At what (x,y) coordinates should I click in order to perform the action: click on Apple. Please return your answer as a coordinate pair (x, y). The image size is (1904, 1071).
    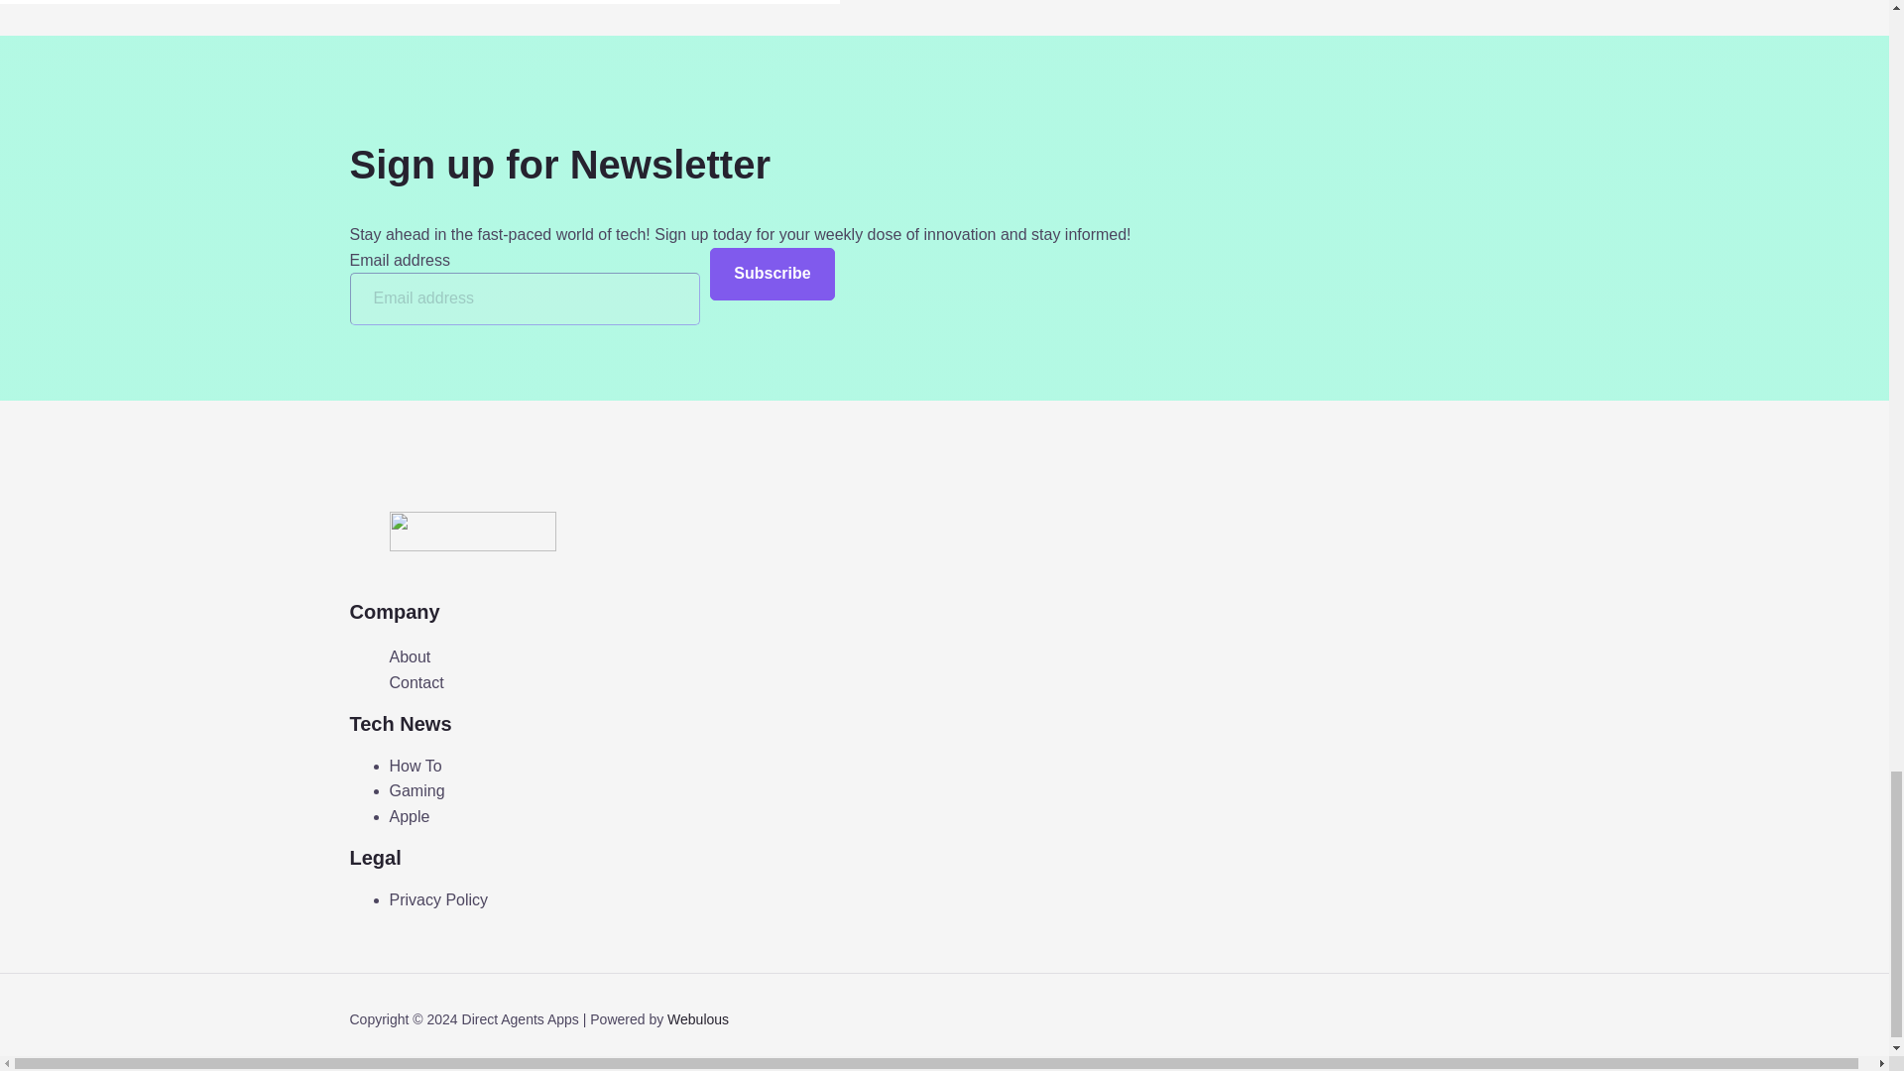
    Looking at the image, I should click on (409, 816).